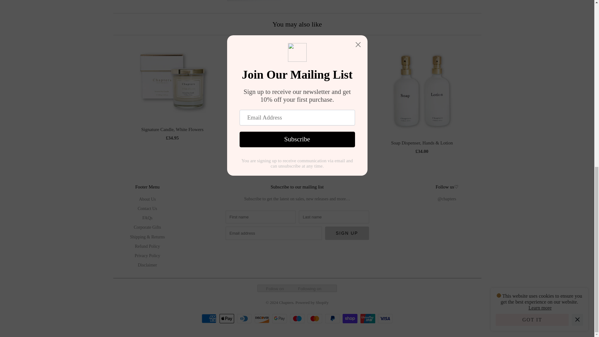  What do you see at coordinates (280, 318) in the screenshot?
I see `Google Pay` at bounding box center [280, 318].